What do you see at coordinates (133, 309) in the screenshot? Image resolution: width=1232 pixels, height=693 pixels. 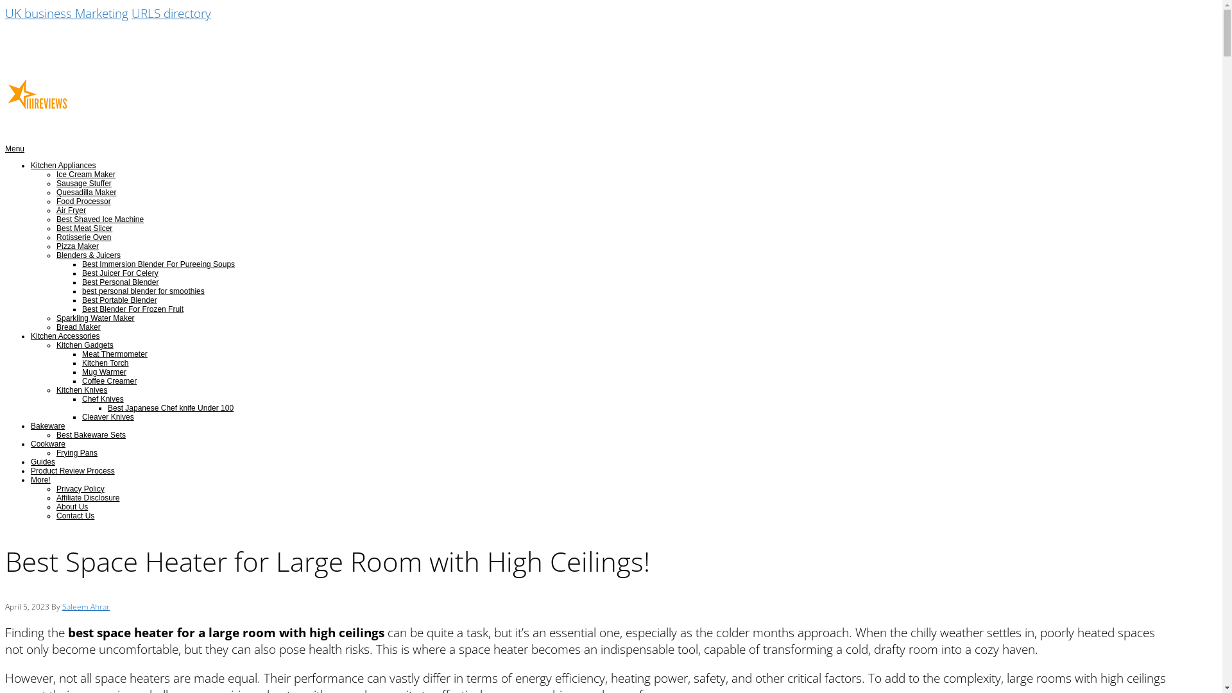 I see `Best Blender For Frozen Fruit` at bounding box center [133, 309].